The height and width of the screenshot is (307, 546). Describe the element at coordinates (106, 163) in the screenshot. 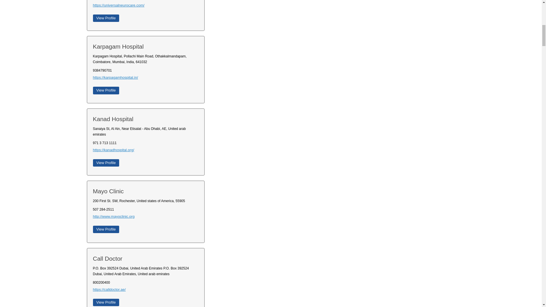

I see `Click here to view profile` at that location.